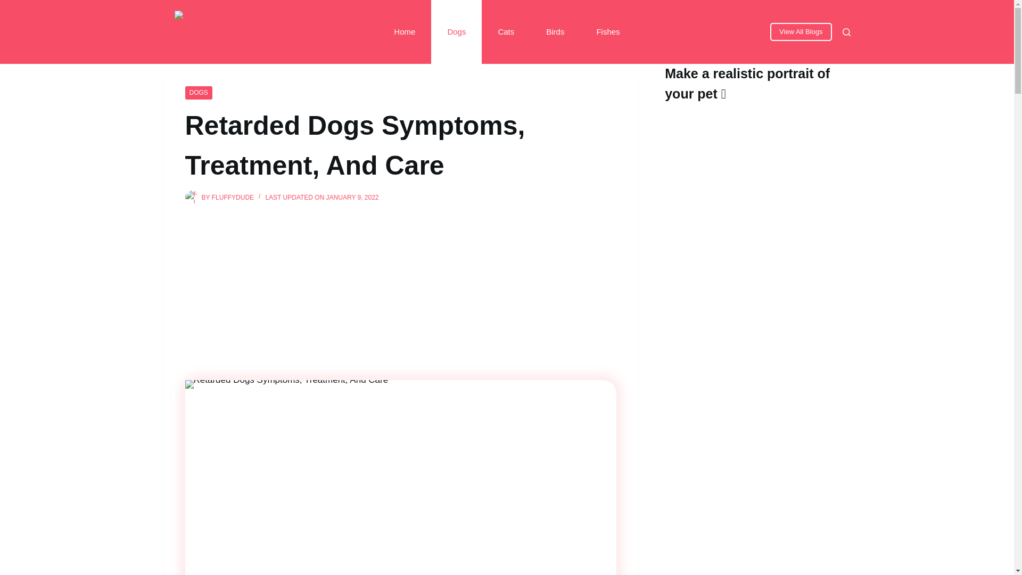  Describe the element at coordinates (11, 5) in the screenshot. I see `Skip to content` at that location.